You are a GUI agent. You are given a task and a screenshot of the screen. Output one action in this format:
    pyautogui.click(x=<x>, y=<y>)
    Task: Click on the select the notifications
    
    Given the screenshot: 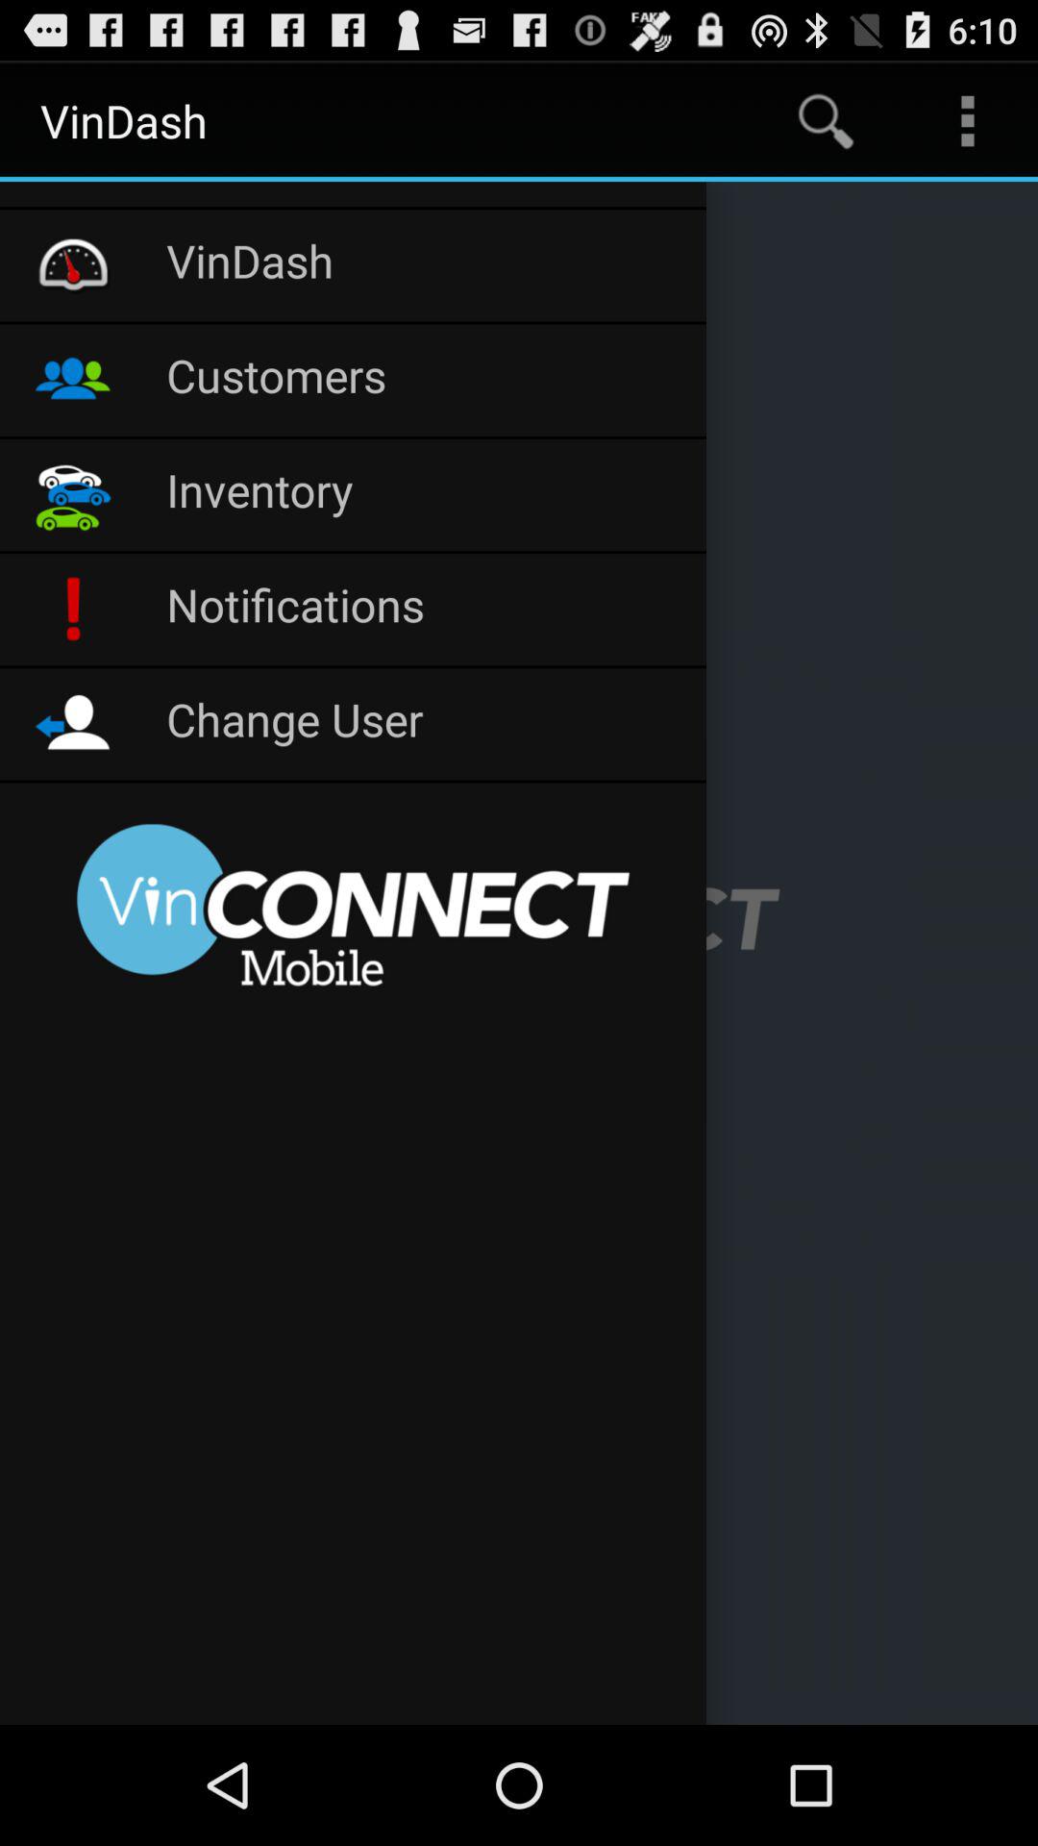 What is the action you would take?
    pyautogui.click(x=427, y=610)
    